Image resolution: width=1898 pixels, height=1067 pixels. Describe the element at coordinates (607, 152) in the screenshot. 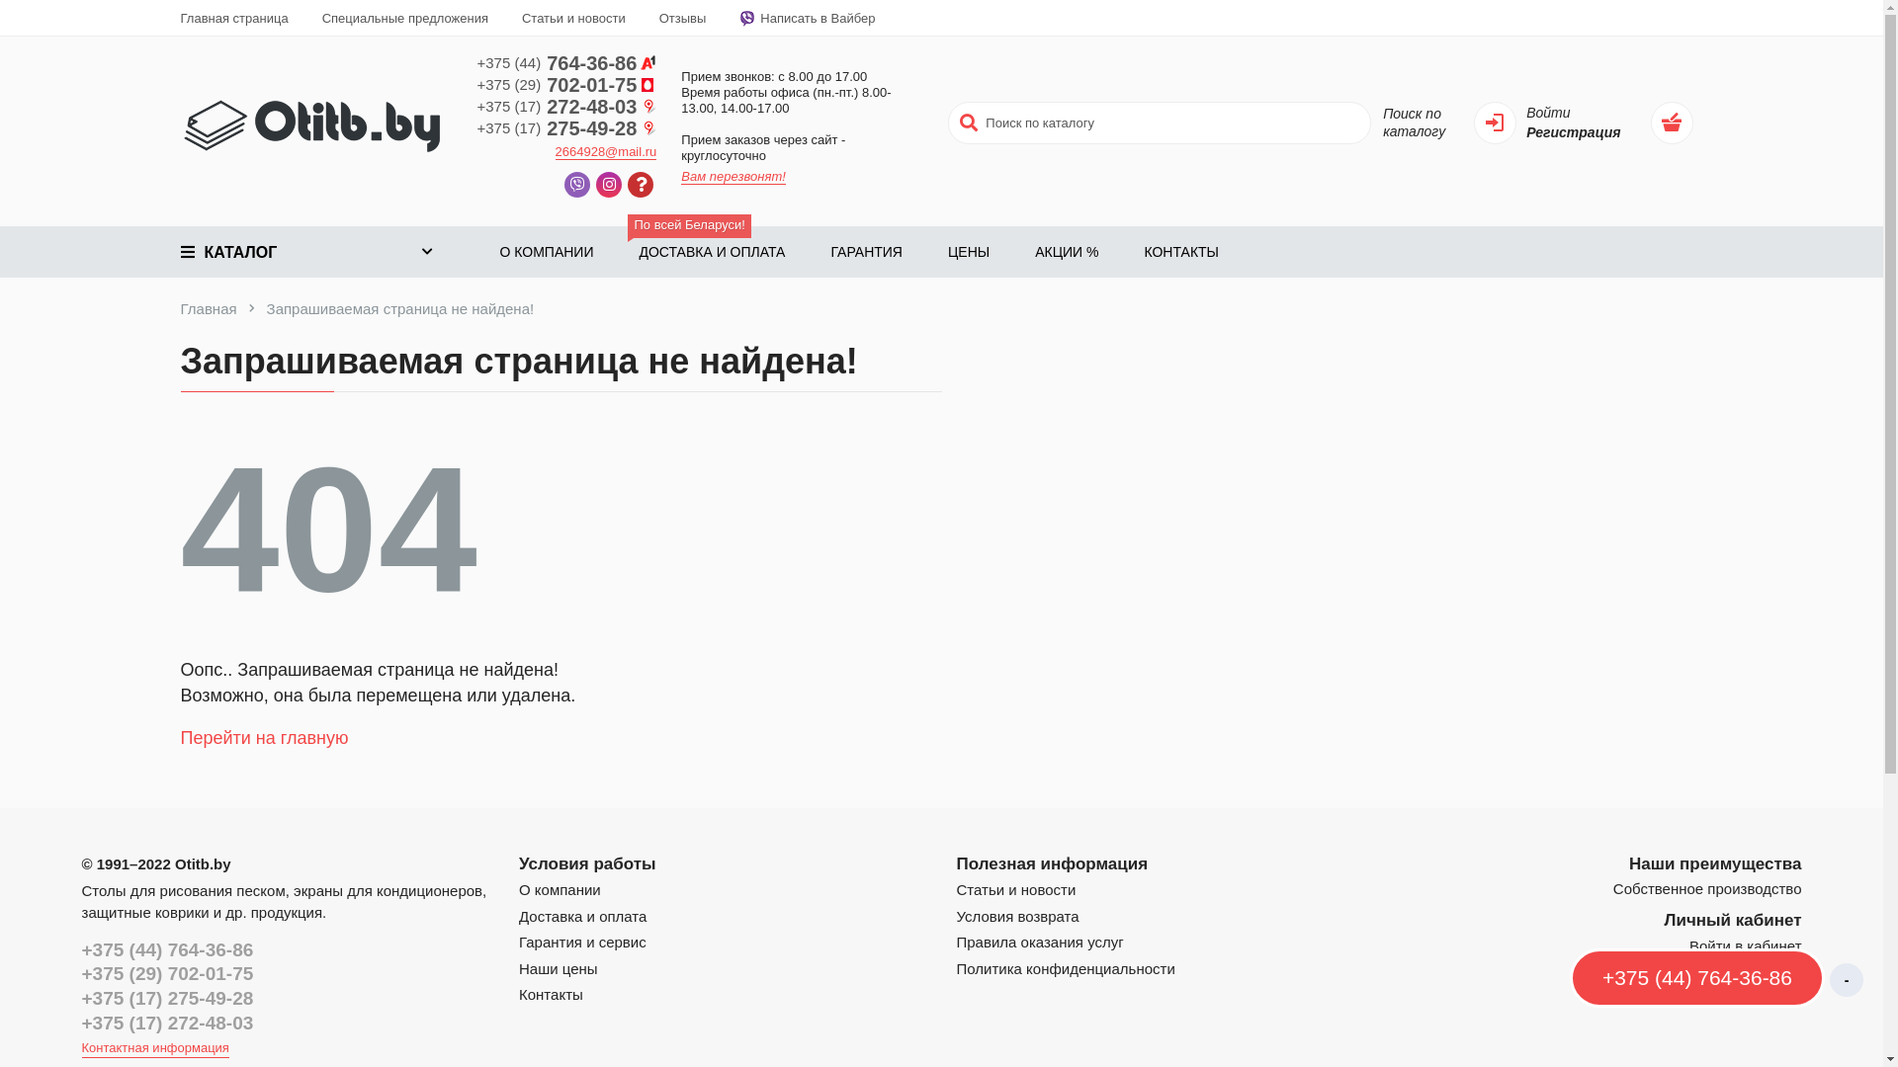

I see `2664928@mail.ru` at that location.